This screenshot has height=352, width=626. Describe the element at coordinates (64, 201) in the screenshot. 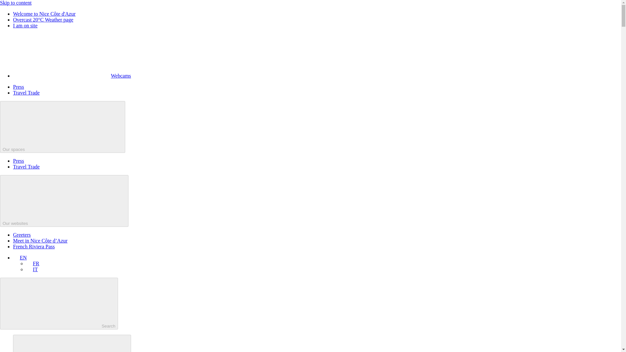

I see `Our websites` at that location.